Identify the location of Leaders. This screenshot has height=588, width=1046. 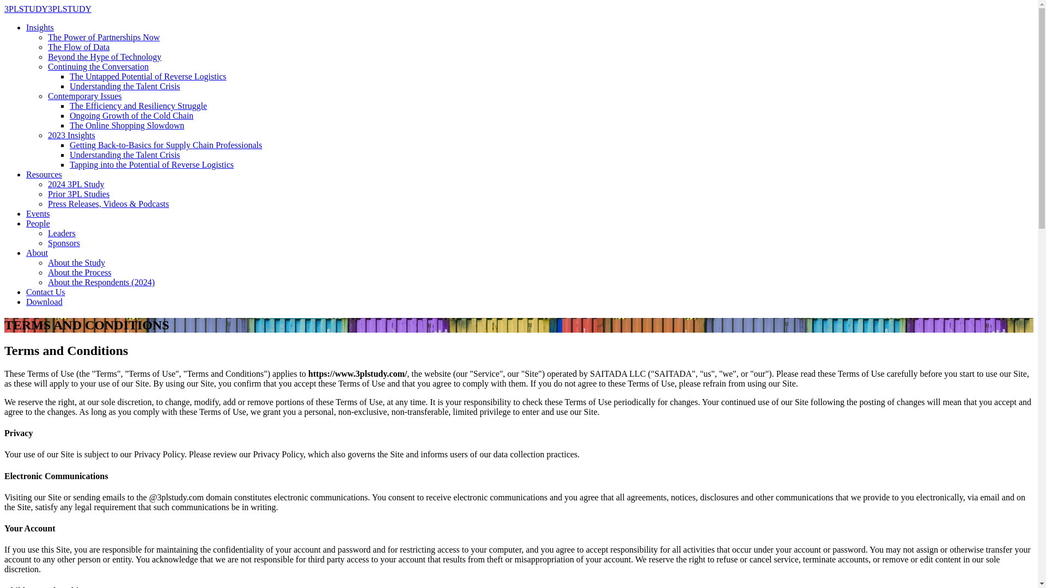
(62, 233).